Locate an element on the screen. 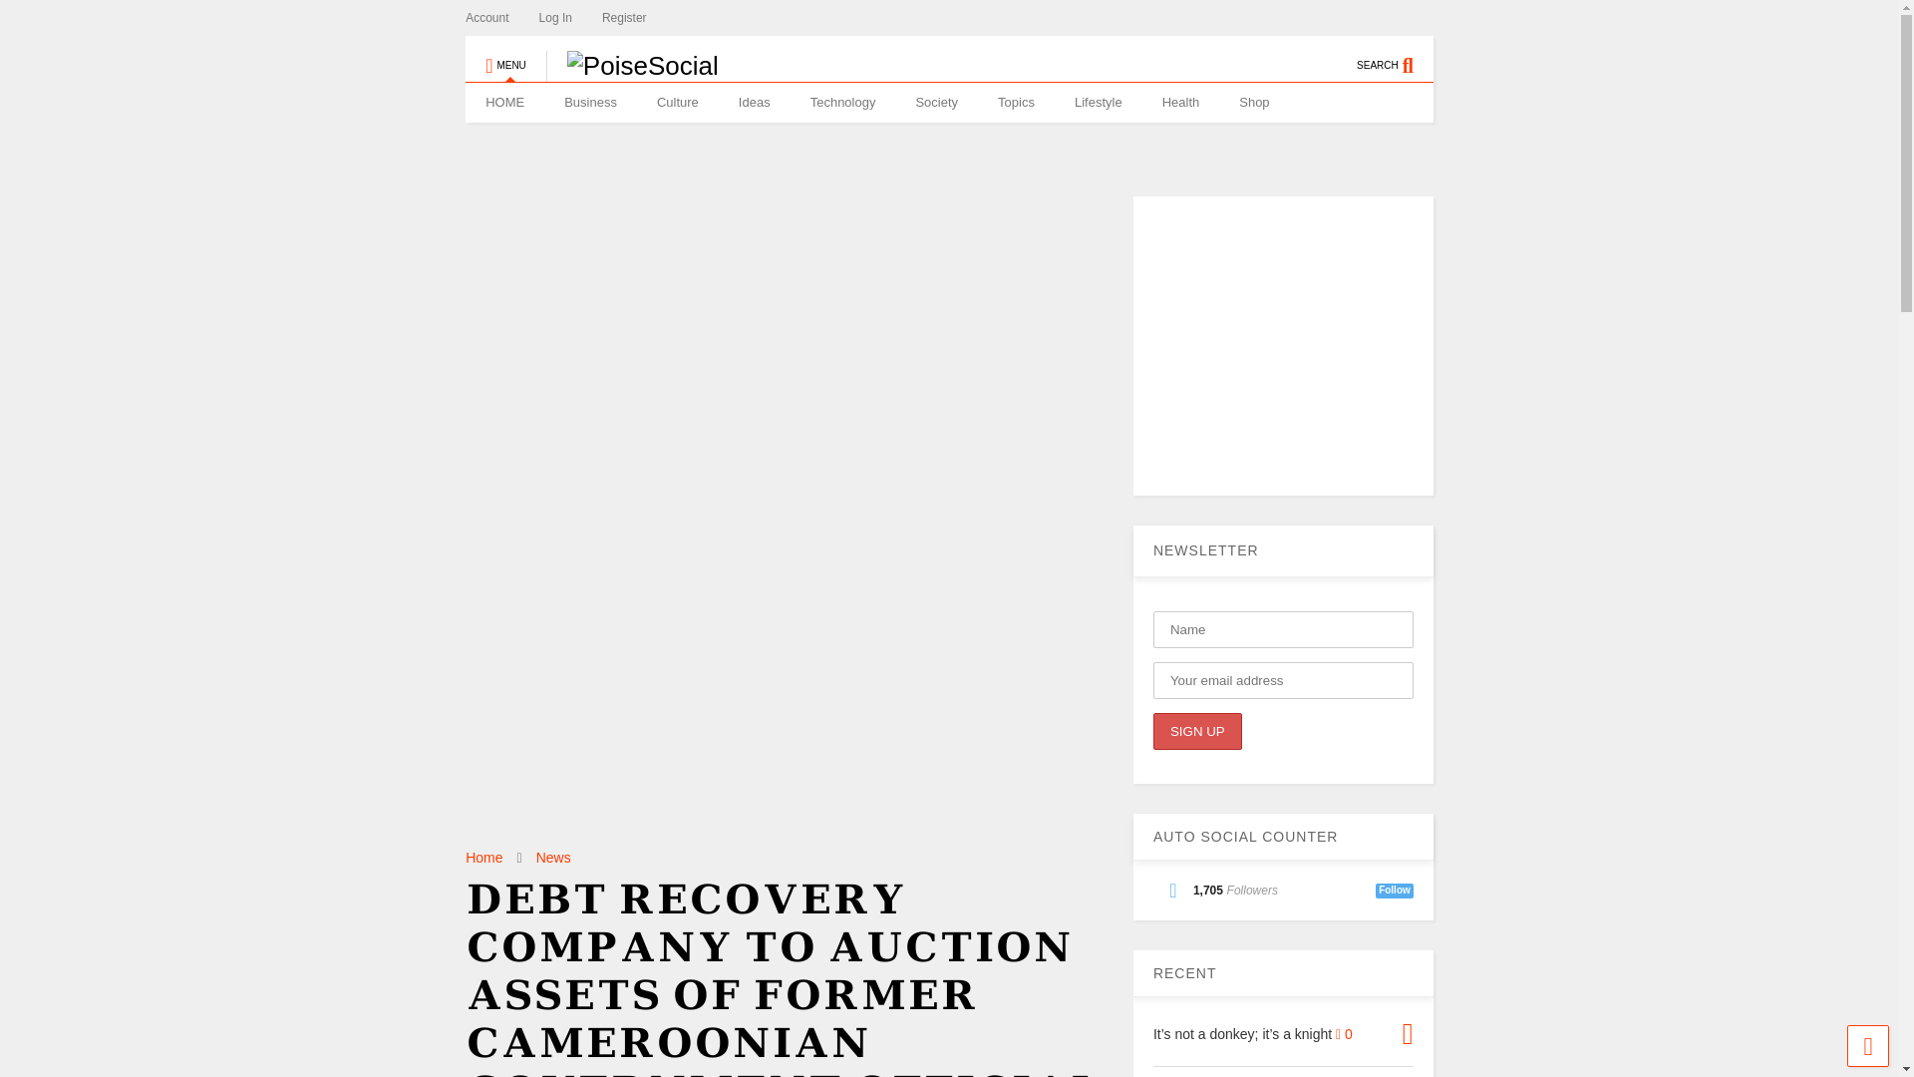 Image resolution: width=1914 pixels, height=1077 pixels. Lifestyle is located at coordinates (1099, 103).